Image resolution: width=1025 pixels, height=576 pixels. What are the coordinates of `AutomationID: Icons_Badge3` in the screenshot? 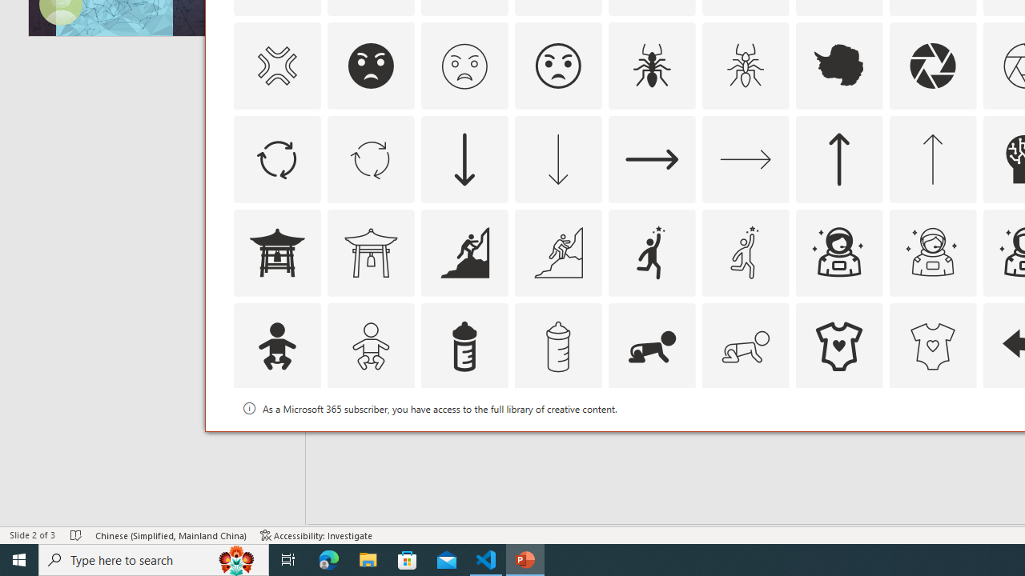 It's located at (557, 440).